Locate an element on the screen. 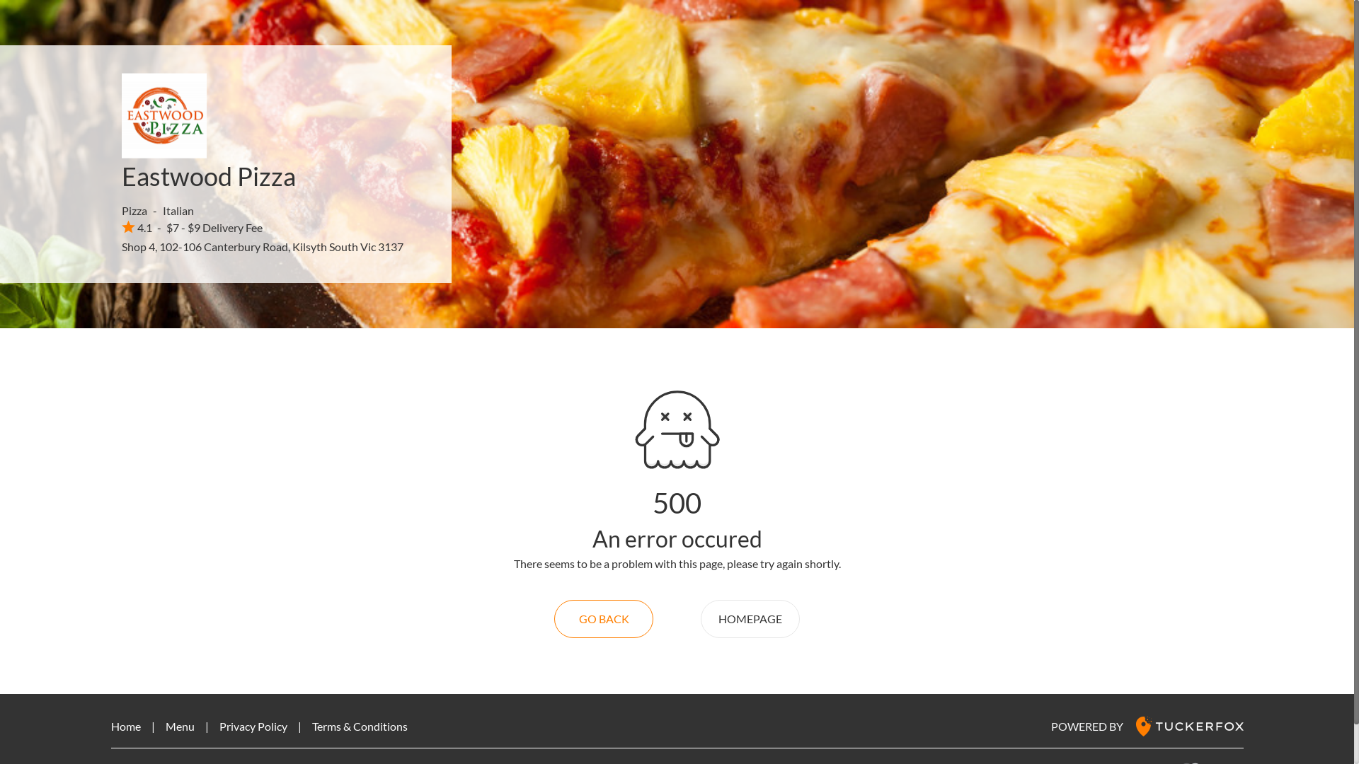 Image resolution: width=1359 pixels, height=764 pixels. Menu is located at coordinates (180, 726).